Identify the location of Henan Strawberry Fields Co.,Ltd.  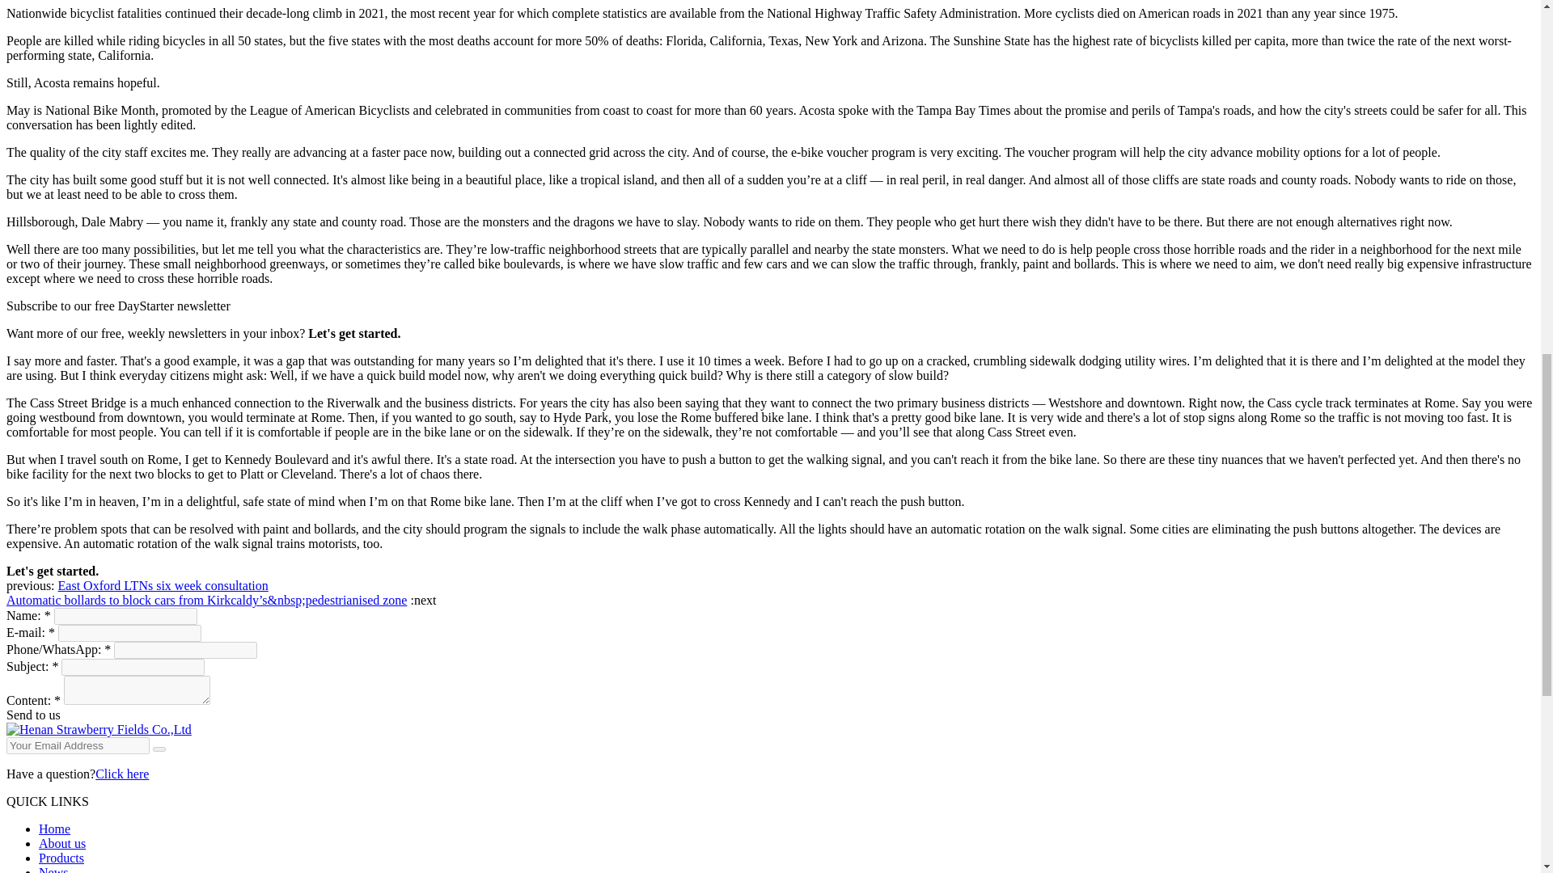
(99, 729).